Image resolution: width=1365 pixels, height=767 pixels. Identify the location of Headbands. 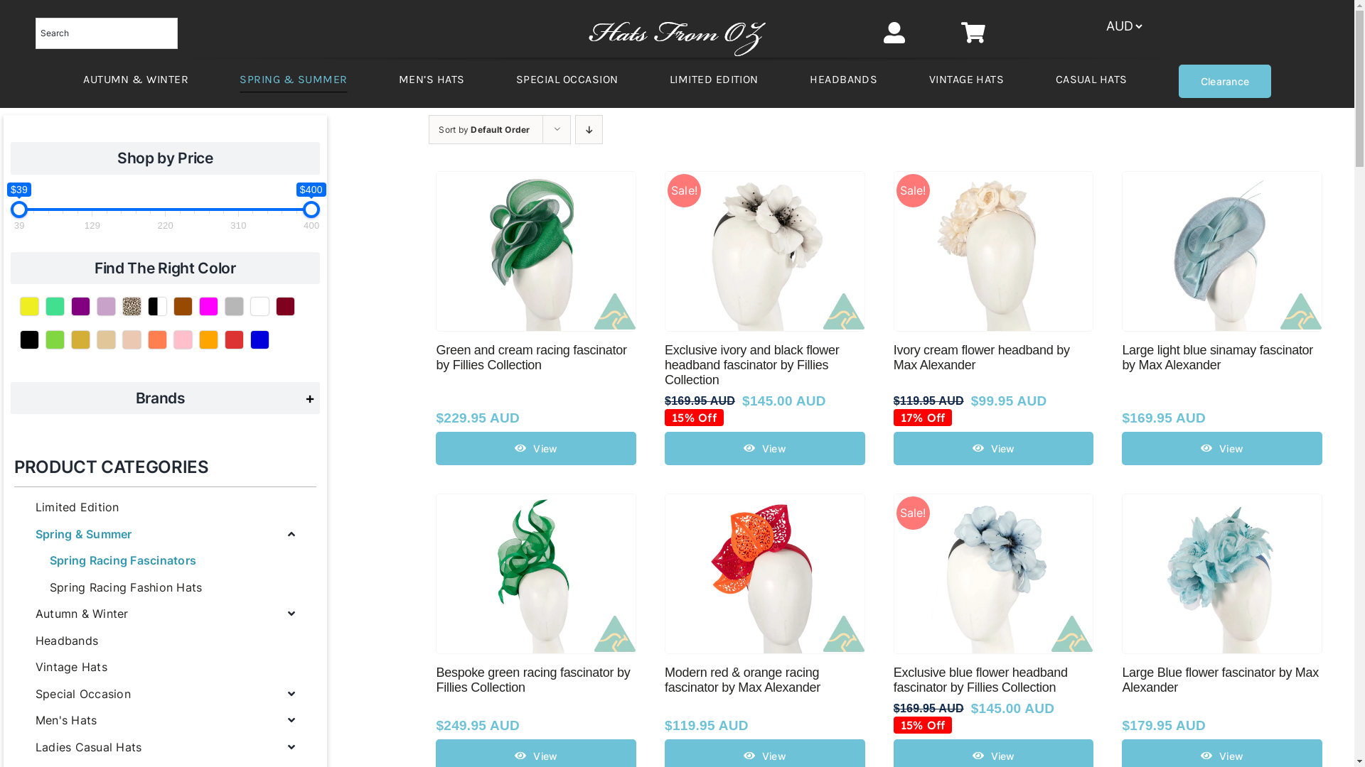
(165, 641).